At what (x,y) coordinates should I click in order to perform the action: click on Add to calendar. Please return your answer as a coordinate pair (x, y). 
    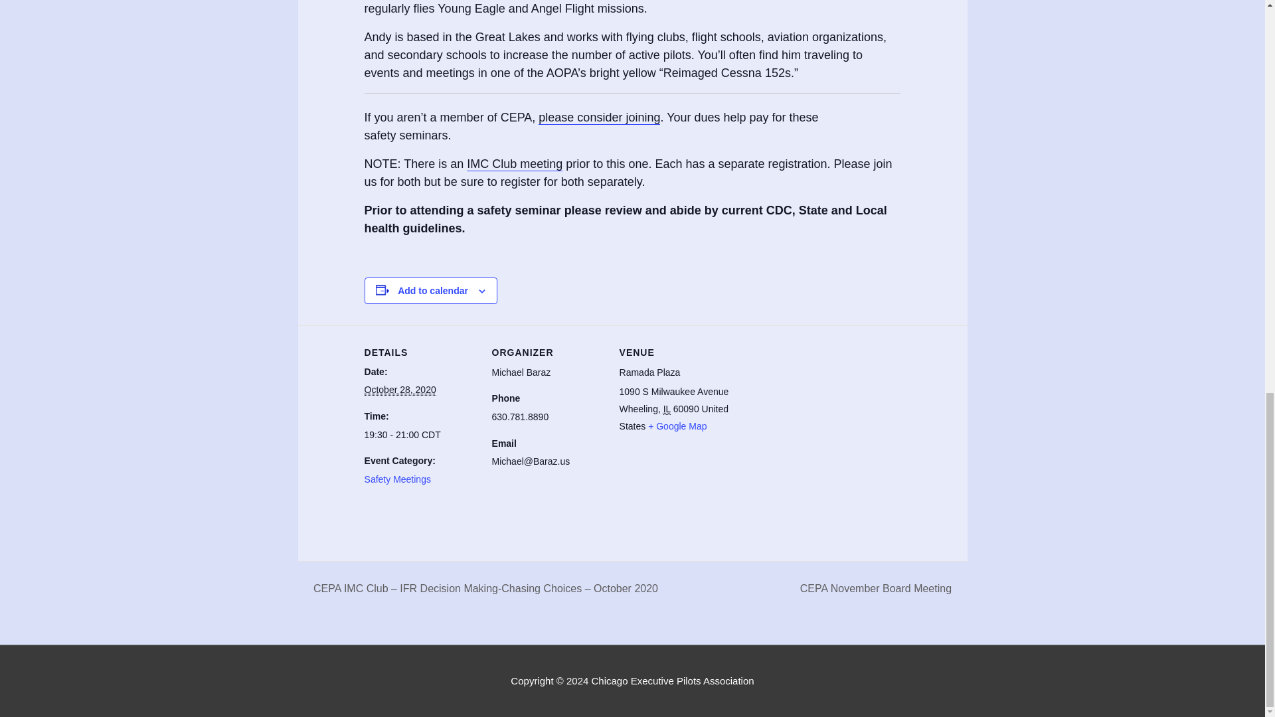
    Looking at the image, I should click on (433, 291).